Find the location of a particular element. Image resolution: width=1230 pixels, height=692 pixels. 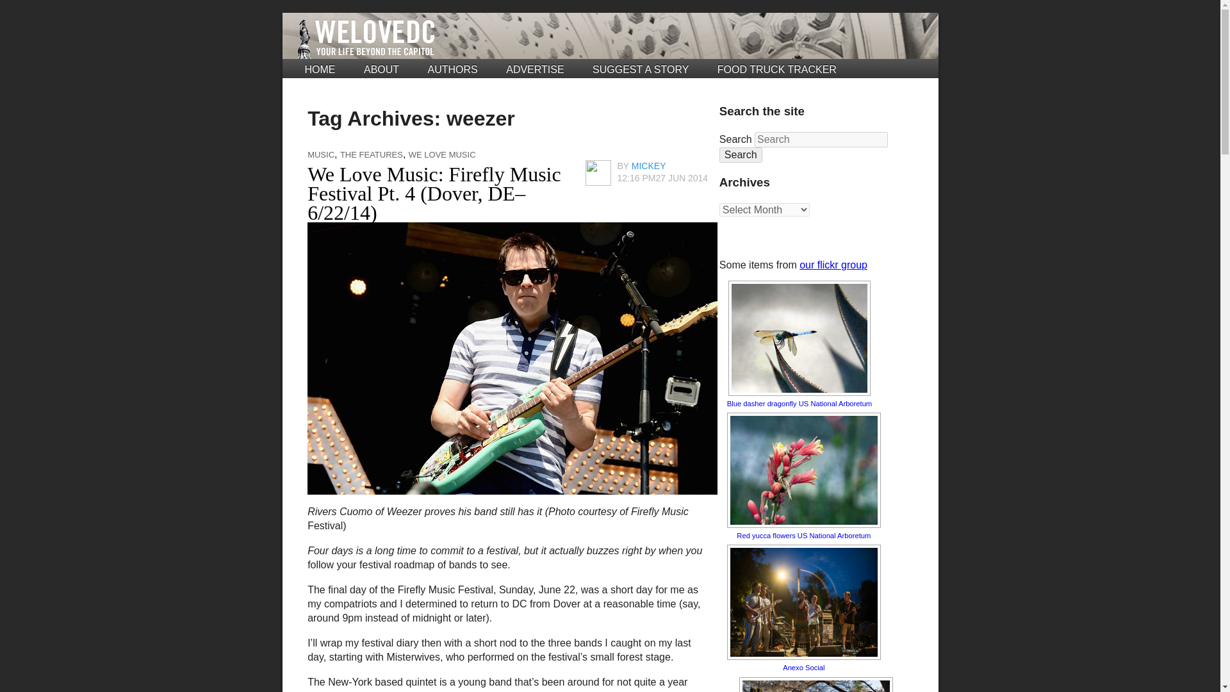

WE LOVE MUSIC is located at coordinates (442, 155).